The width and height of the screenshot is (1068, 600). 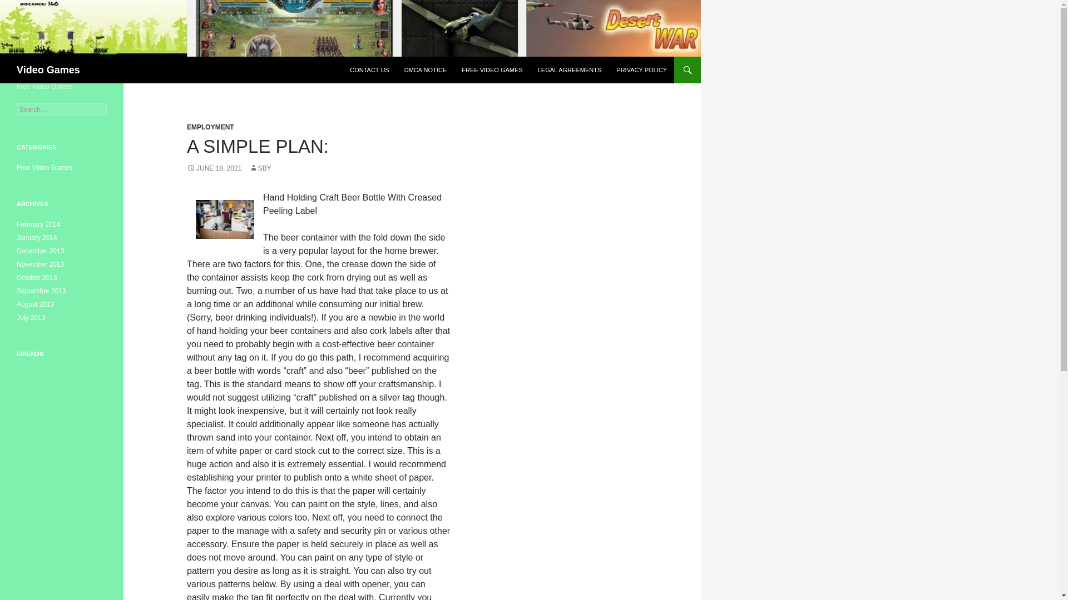 What do you see at coordinates (36, 304) in the screenshot?
I see `August 2013` at bounding box center [36, 304].